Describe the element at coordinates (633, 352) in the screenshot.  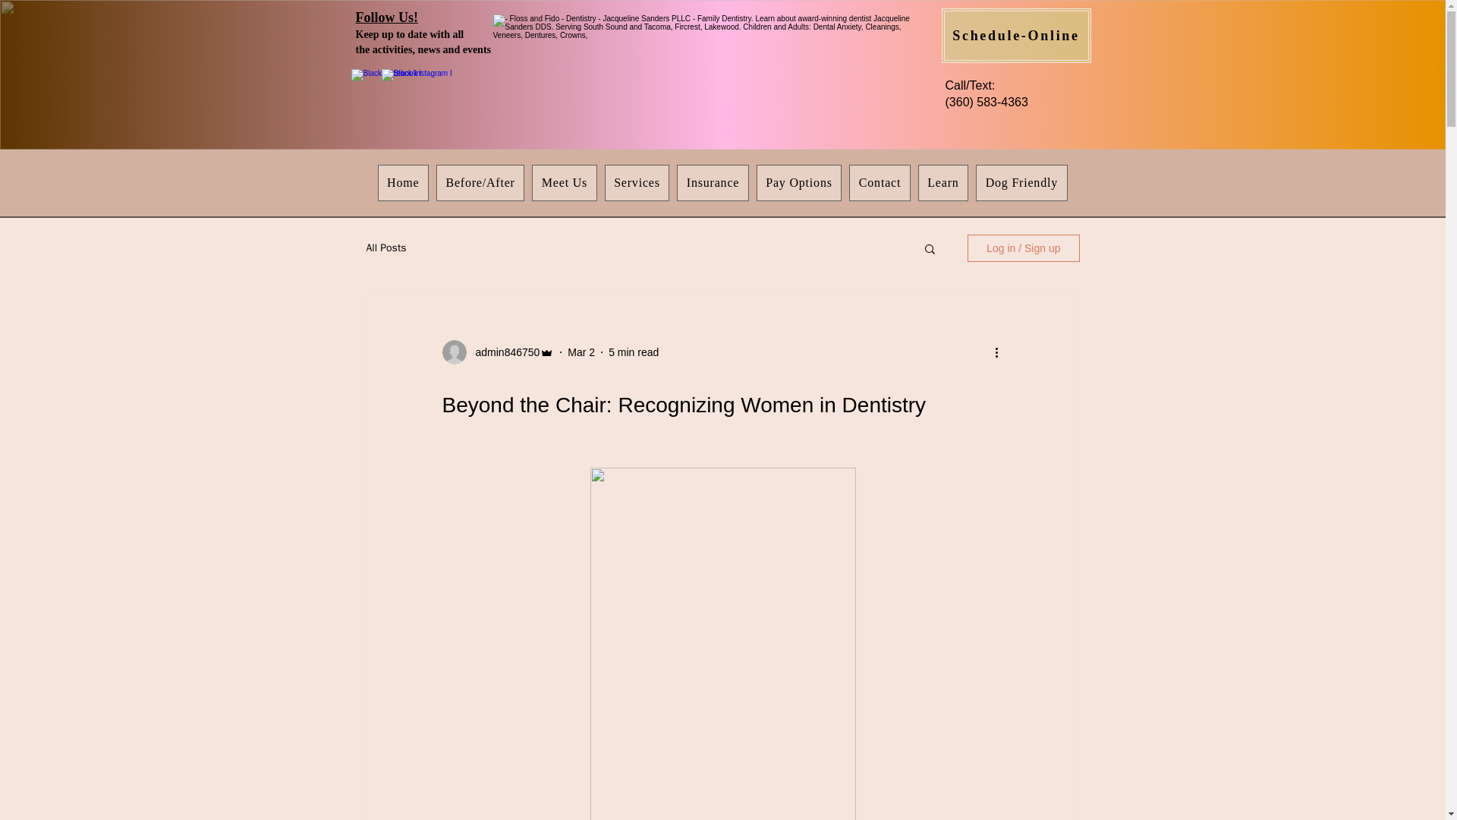
I see `5 min read` at that location.